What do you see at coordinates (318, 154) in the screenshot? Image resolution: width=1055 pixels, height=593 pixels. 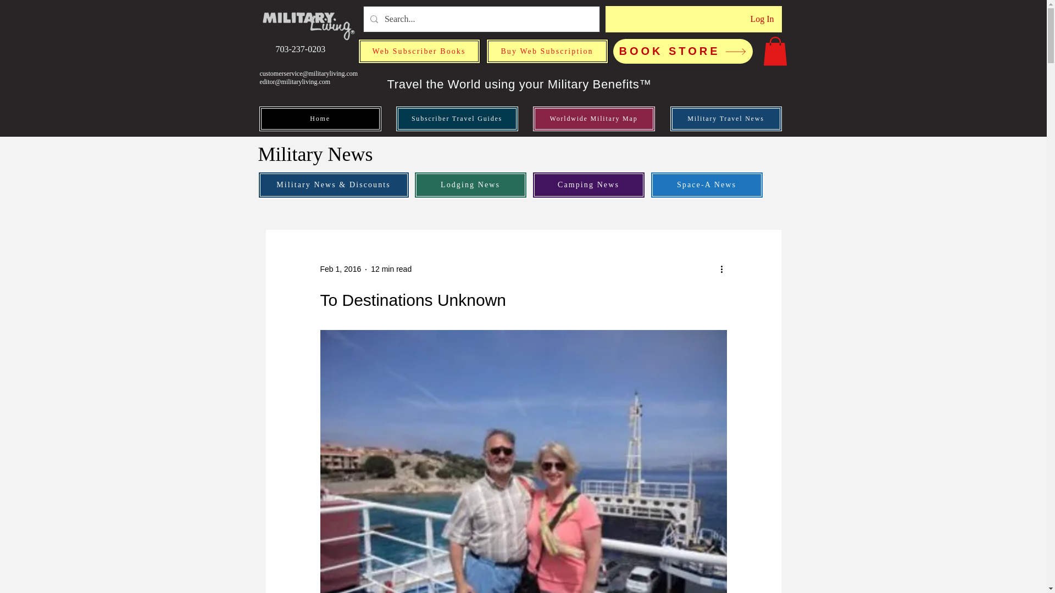 I see `Military News ` at bounding box center [318, 154].